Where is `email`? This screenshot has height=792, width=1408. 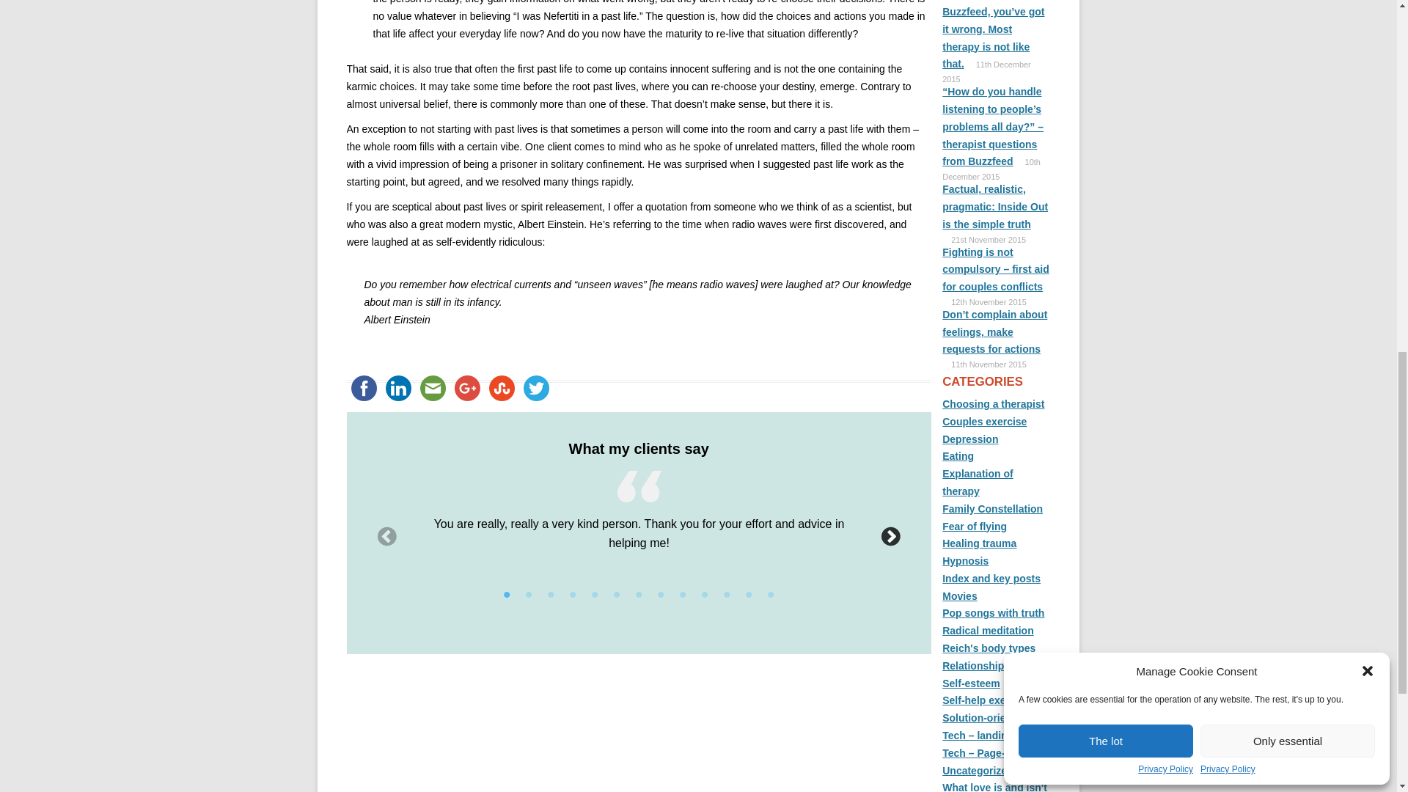 email is located at coordinates (432, 388).